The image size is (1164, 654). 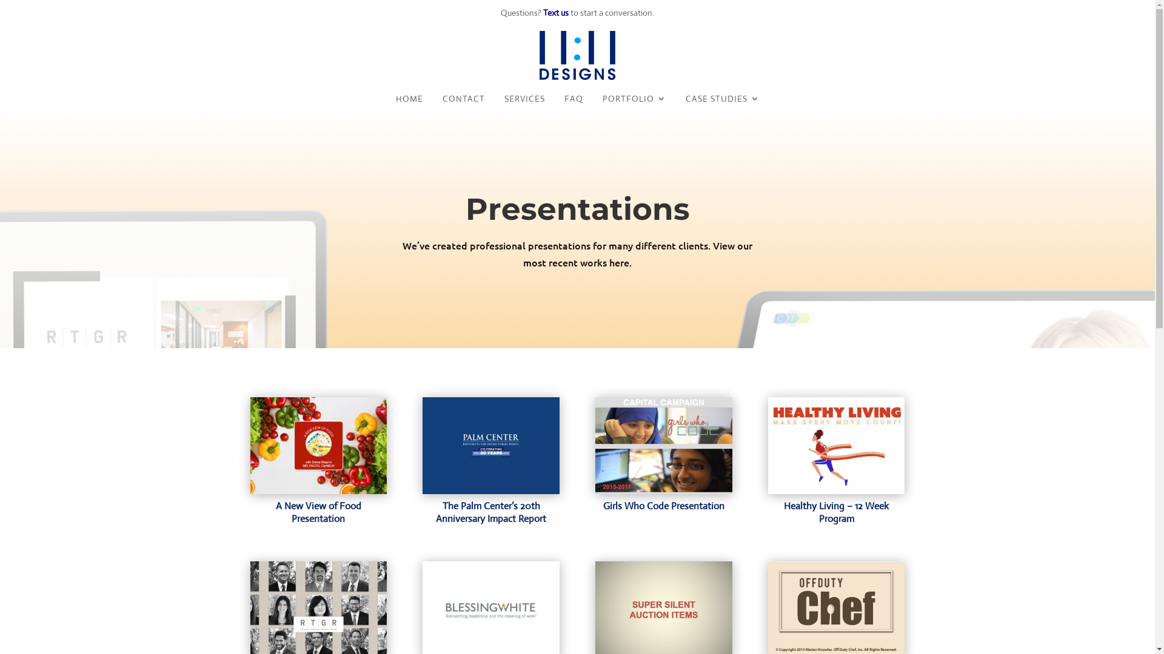 What do you see at coordinates (663, 446) in the screenshot?
I see `Girls Who Code Presentation` at bounding box center [663, 446].